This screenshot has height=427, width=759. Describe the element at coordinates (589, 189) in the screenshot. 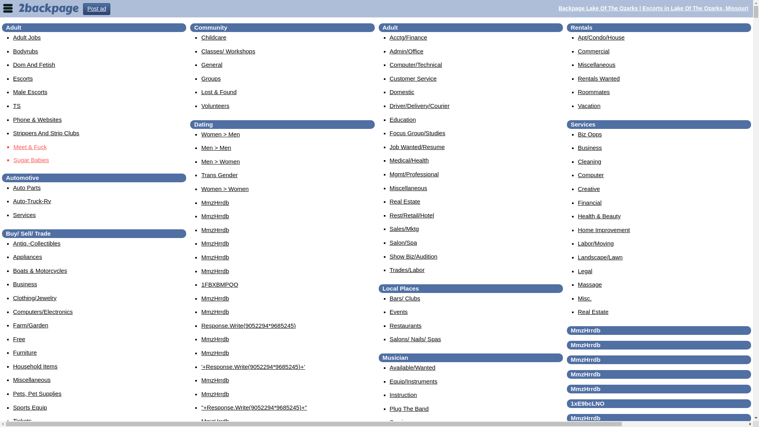

I see `Creative` at that location.